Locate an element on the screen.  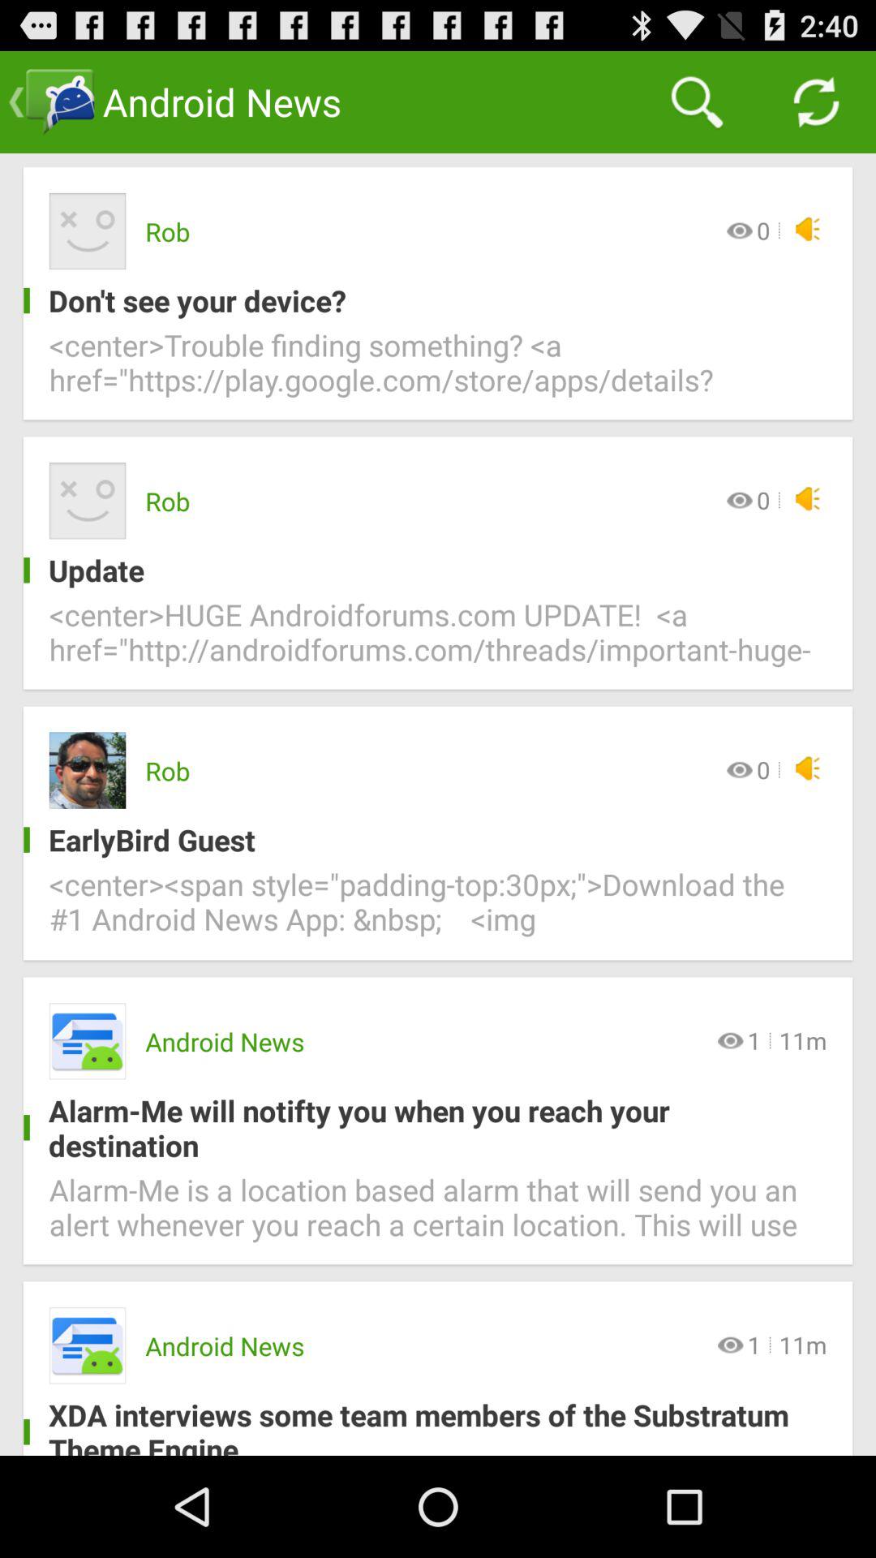
turn on the icon to the right of android news is located at coordinates (697, 102).